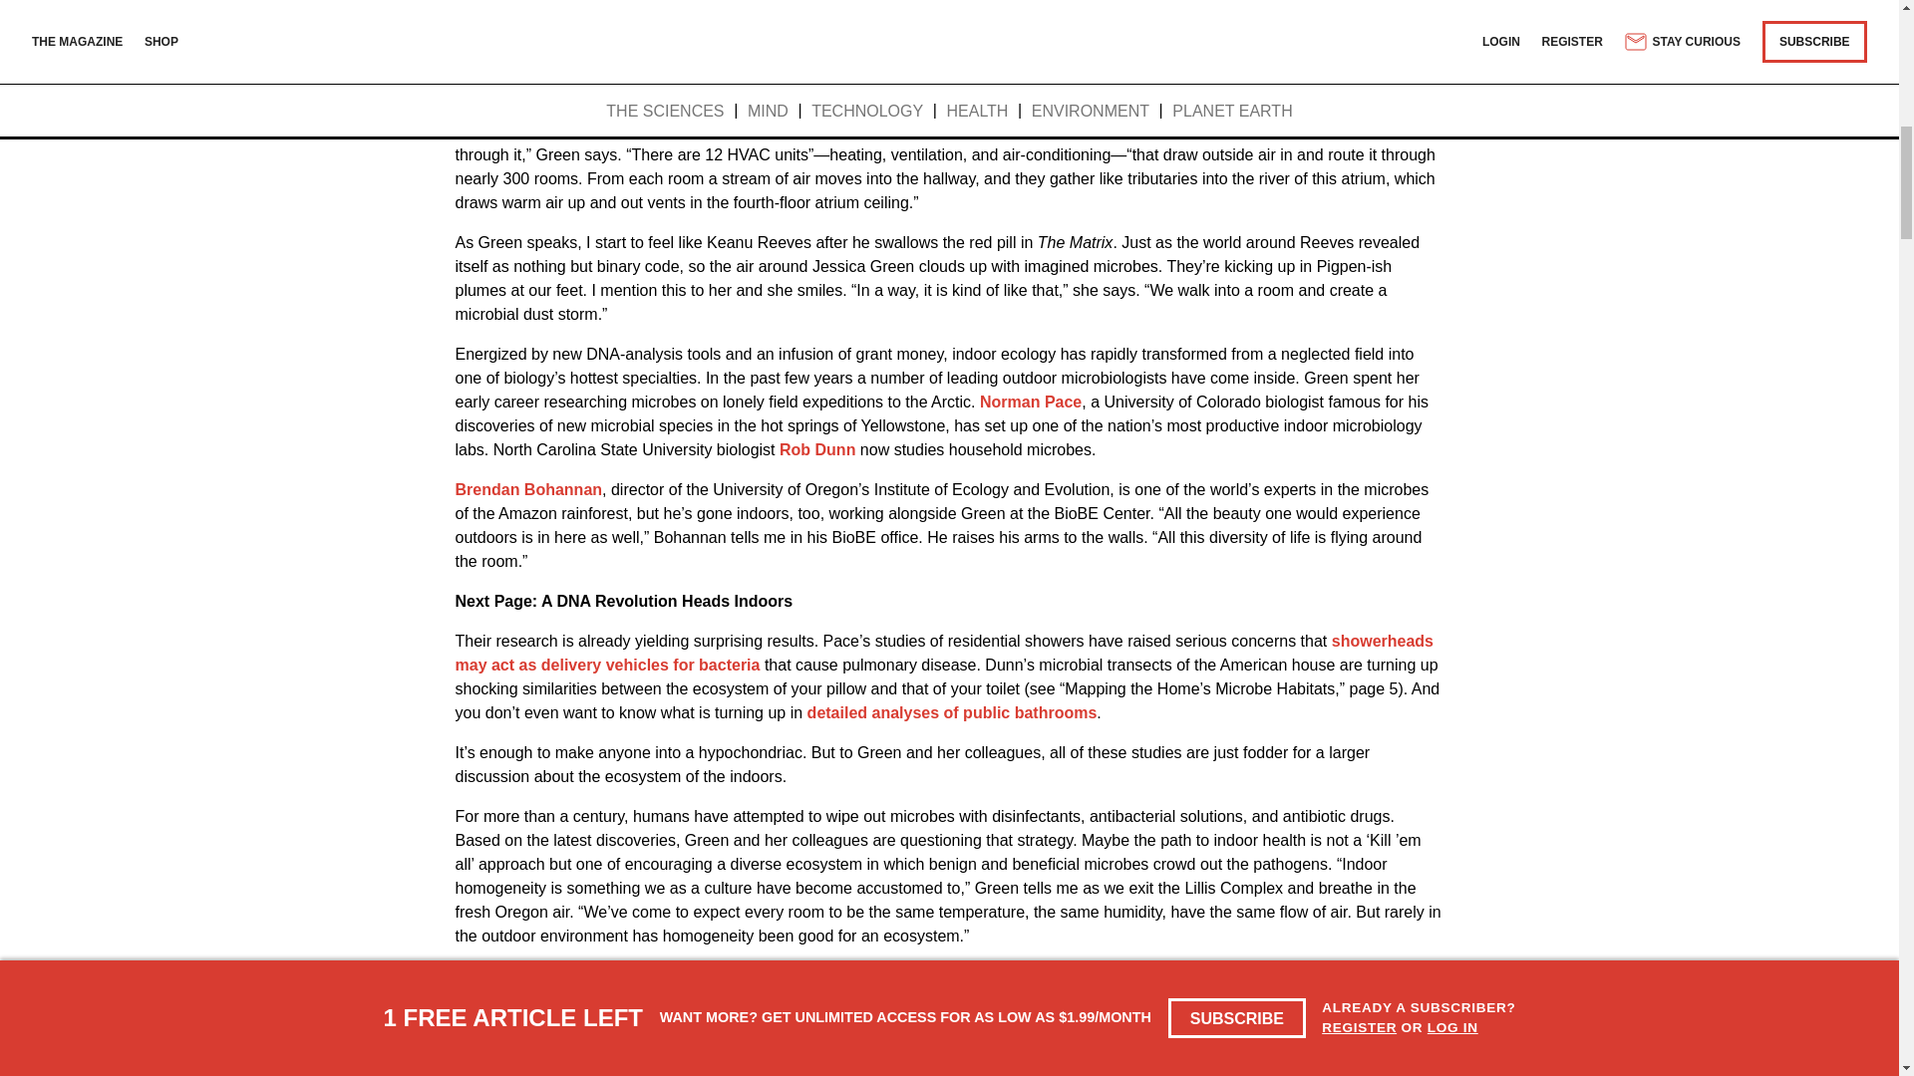  I want to click on Norman Pace, so click(1031, 402).